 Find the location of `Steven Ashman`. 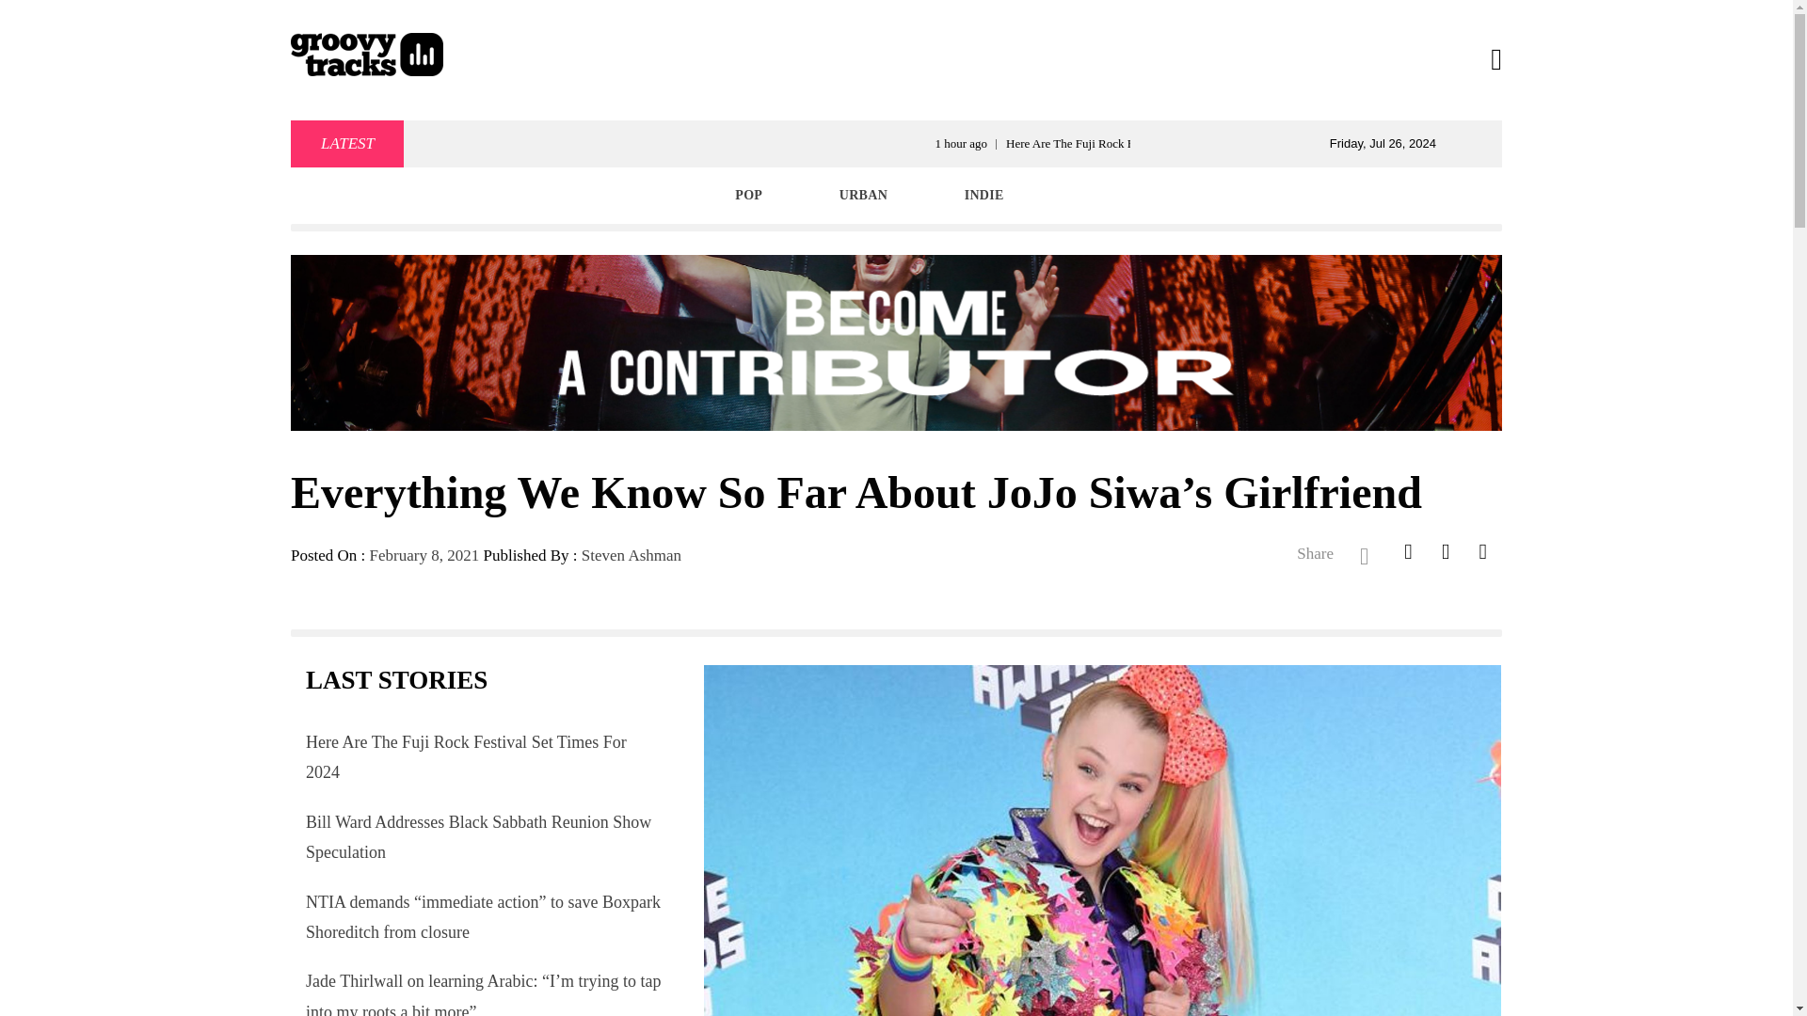

Steven Ashman is located at coordinates (631, 555).